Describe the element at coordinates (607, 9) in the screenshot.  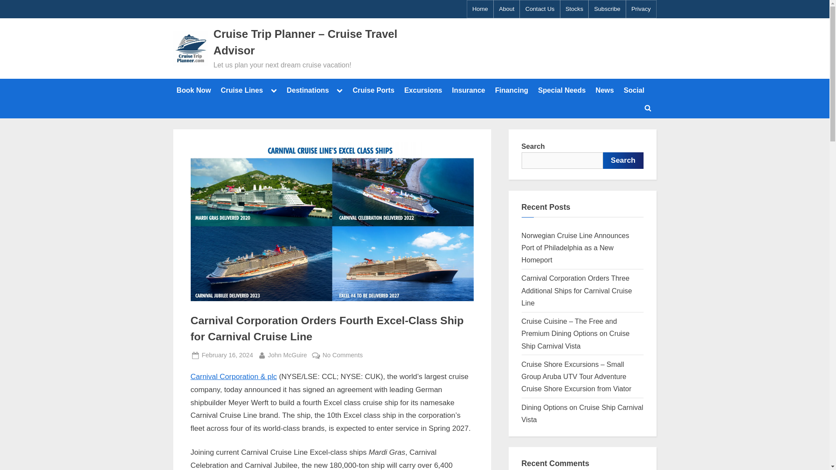
I see `Subscribe` at that location.